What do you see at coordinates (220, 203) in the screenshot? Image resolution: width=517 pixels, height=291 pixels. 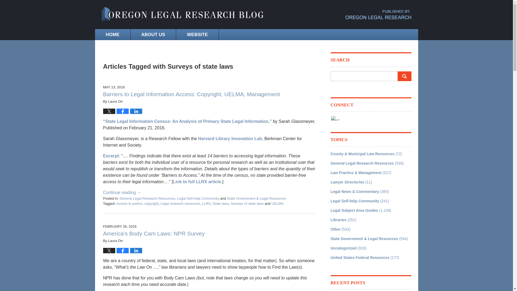 I see `State laws` at bounding box center [220, 203].